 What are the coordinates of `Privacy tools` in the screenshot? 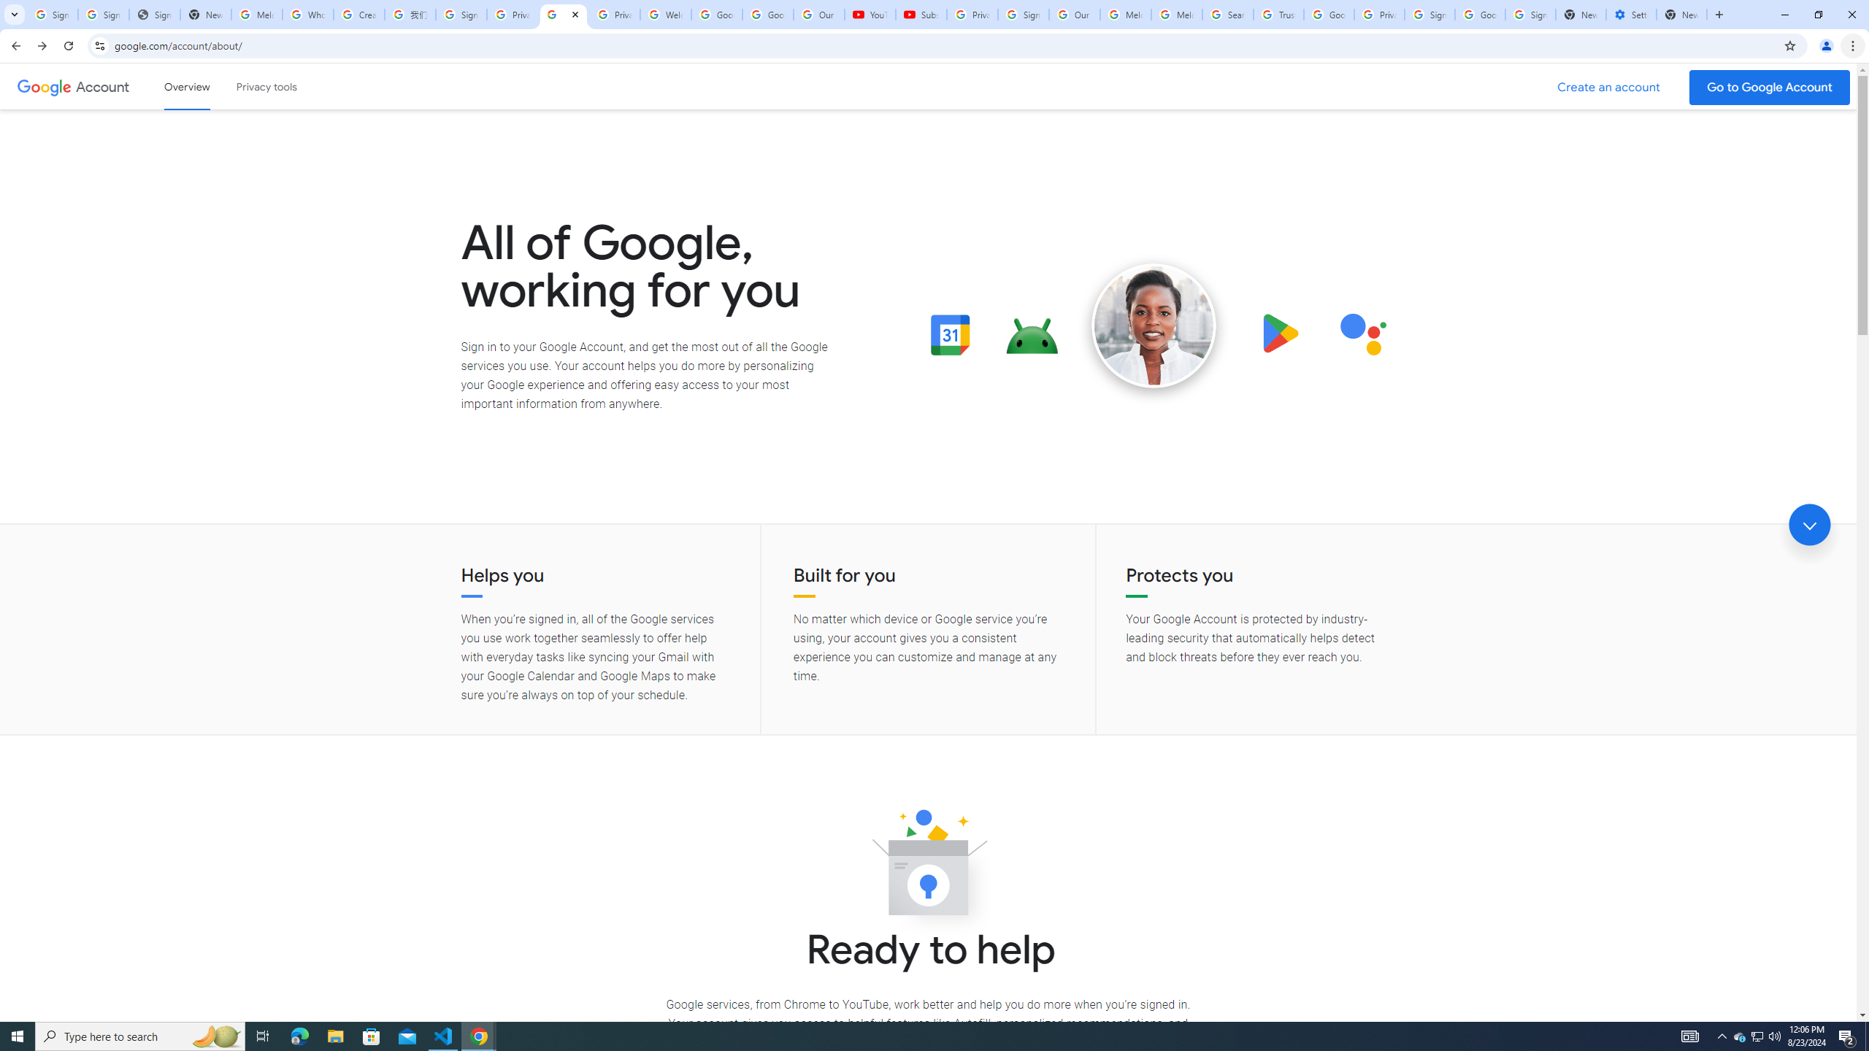 It's located at (266, 86).